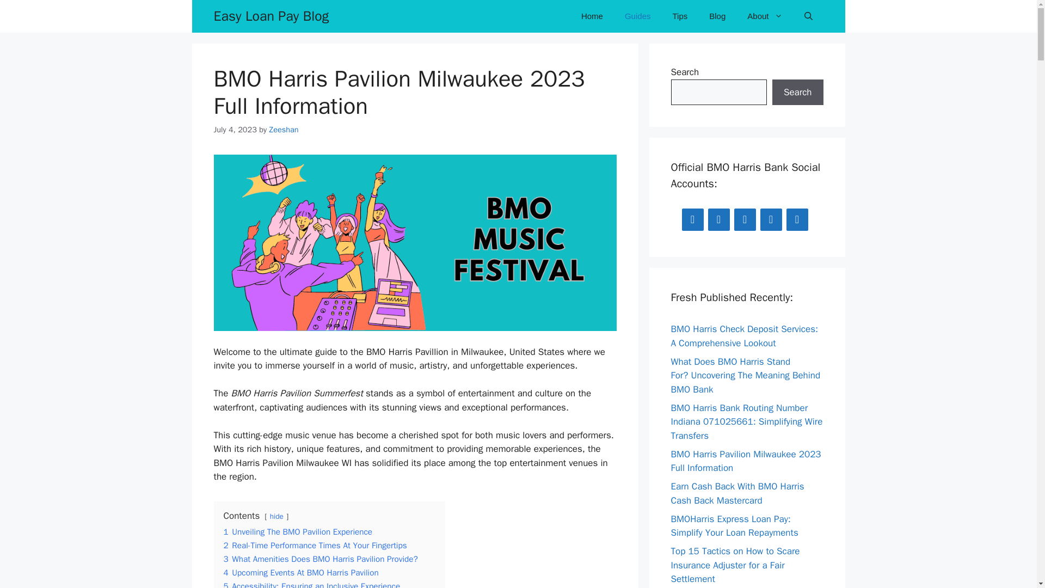 This screenshot has height=588, width=1045. Describe the element at coordinates (283, 130) in the screenshot. I see `Zeeshan` at that location.